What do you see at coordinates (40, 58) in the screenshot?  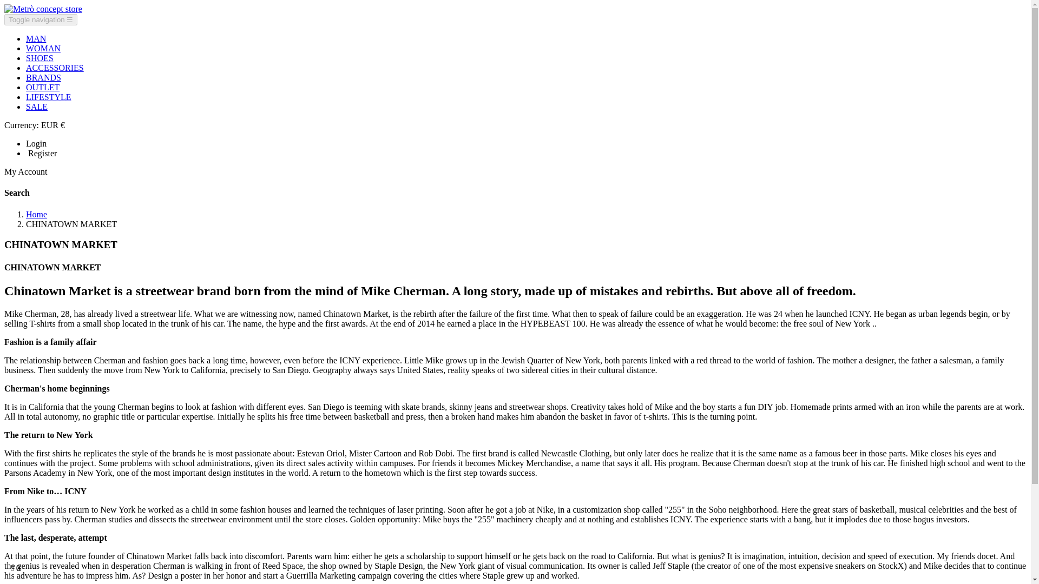 I see `SHOES` at bounding box center [40, 58].